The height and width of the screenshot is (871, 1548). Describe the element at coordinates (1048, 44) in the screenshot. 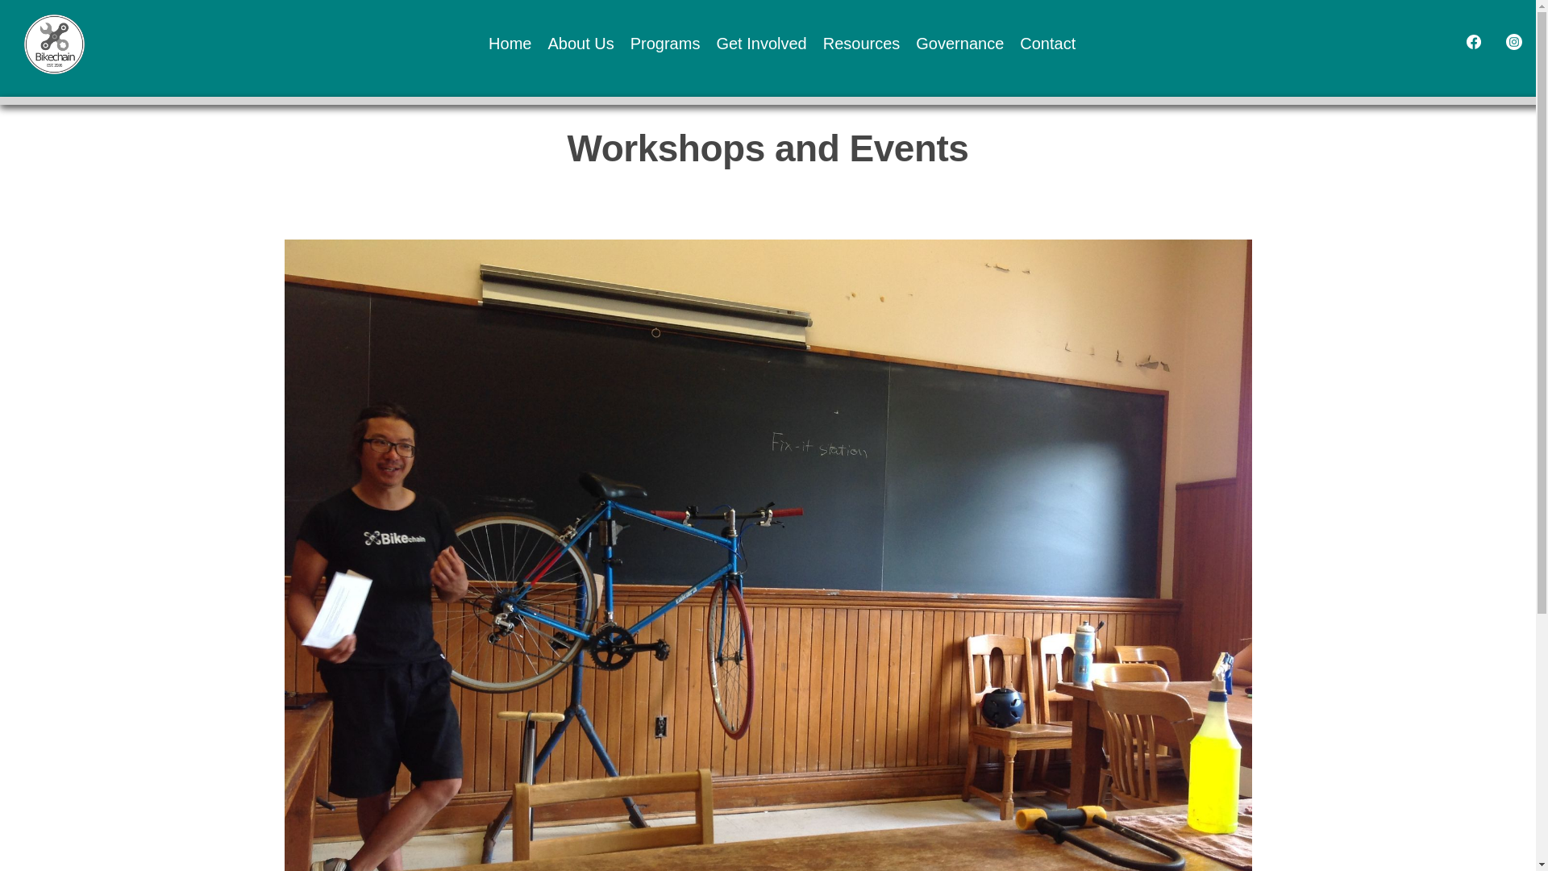

I see `Contact` at that location.